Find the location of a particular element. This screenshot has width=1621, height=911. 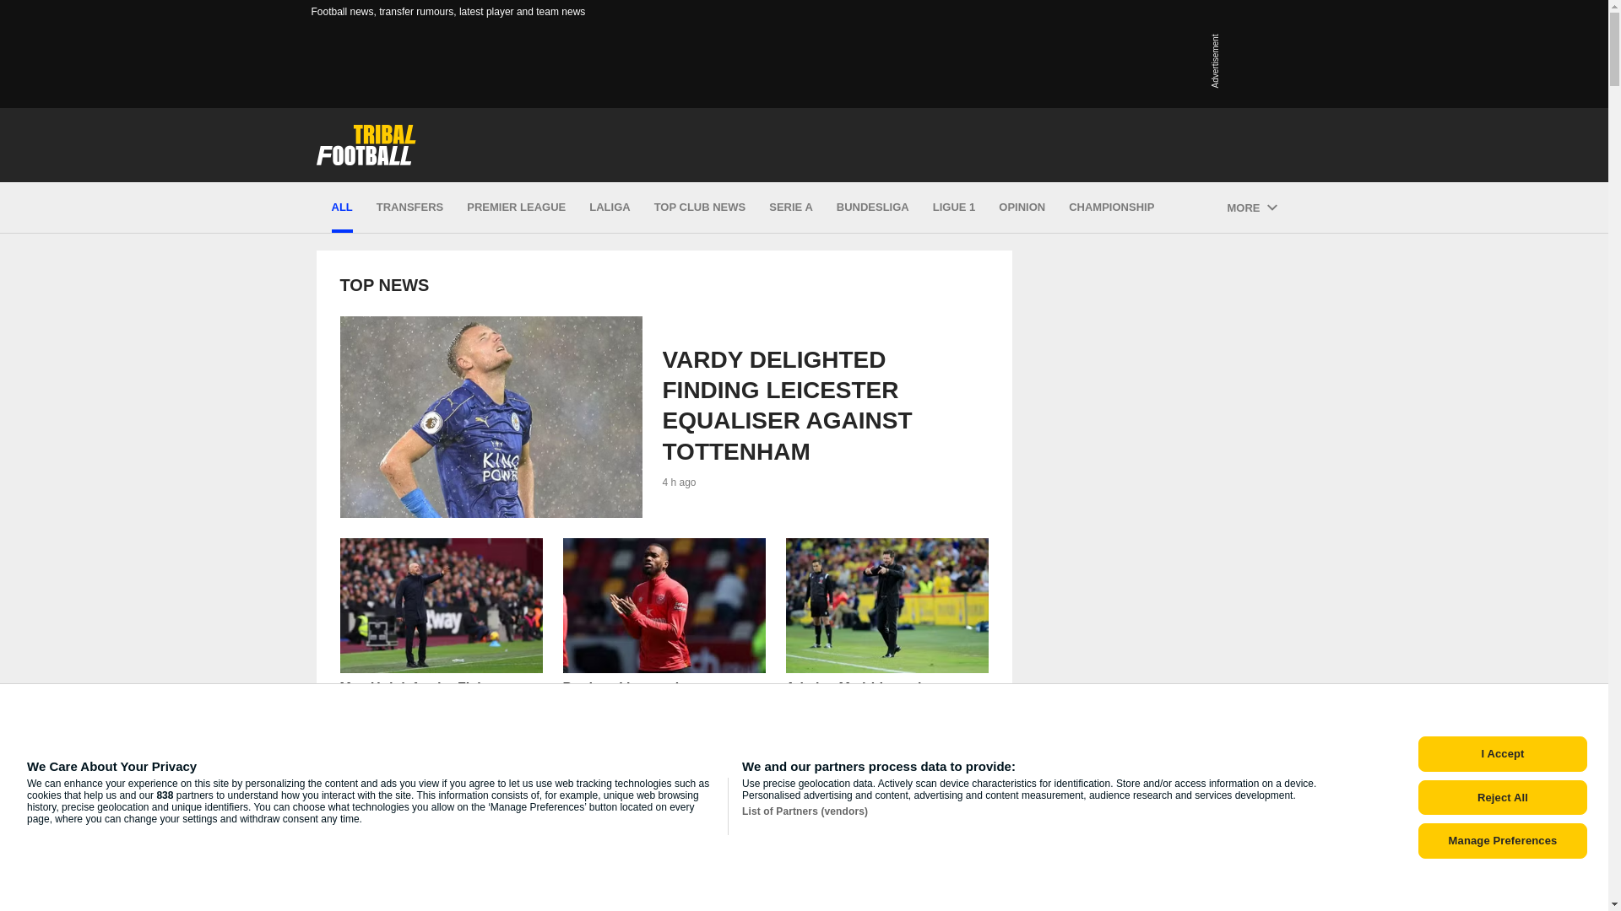

PREMIER LEAGUE is located at coordinates (516, 208).